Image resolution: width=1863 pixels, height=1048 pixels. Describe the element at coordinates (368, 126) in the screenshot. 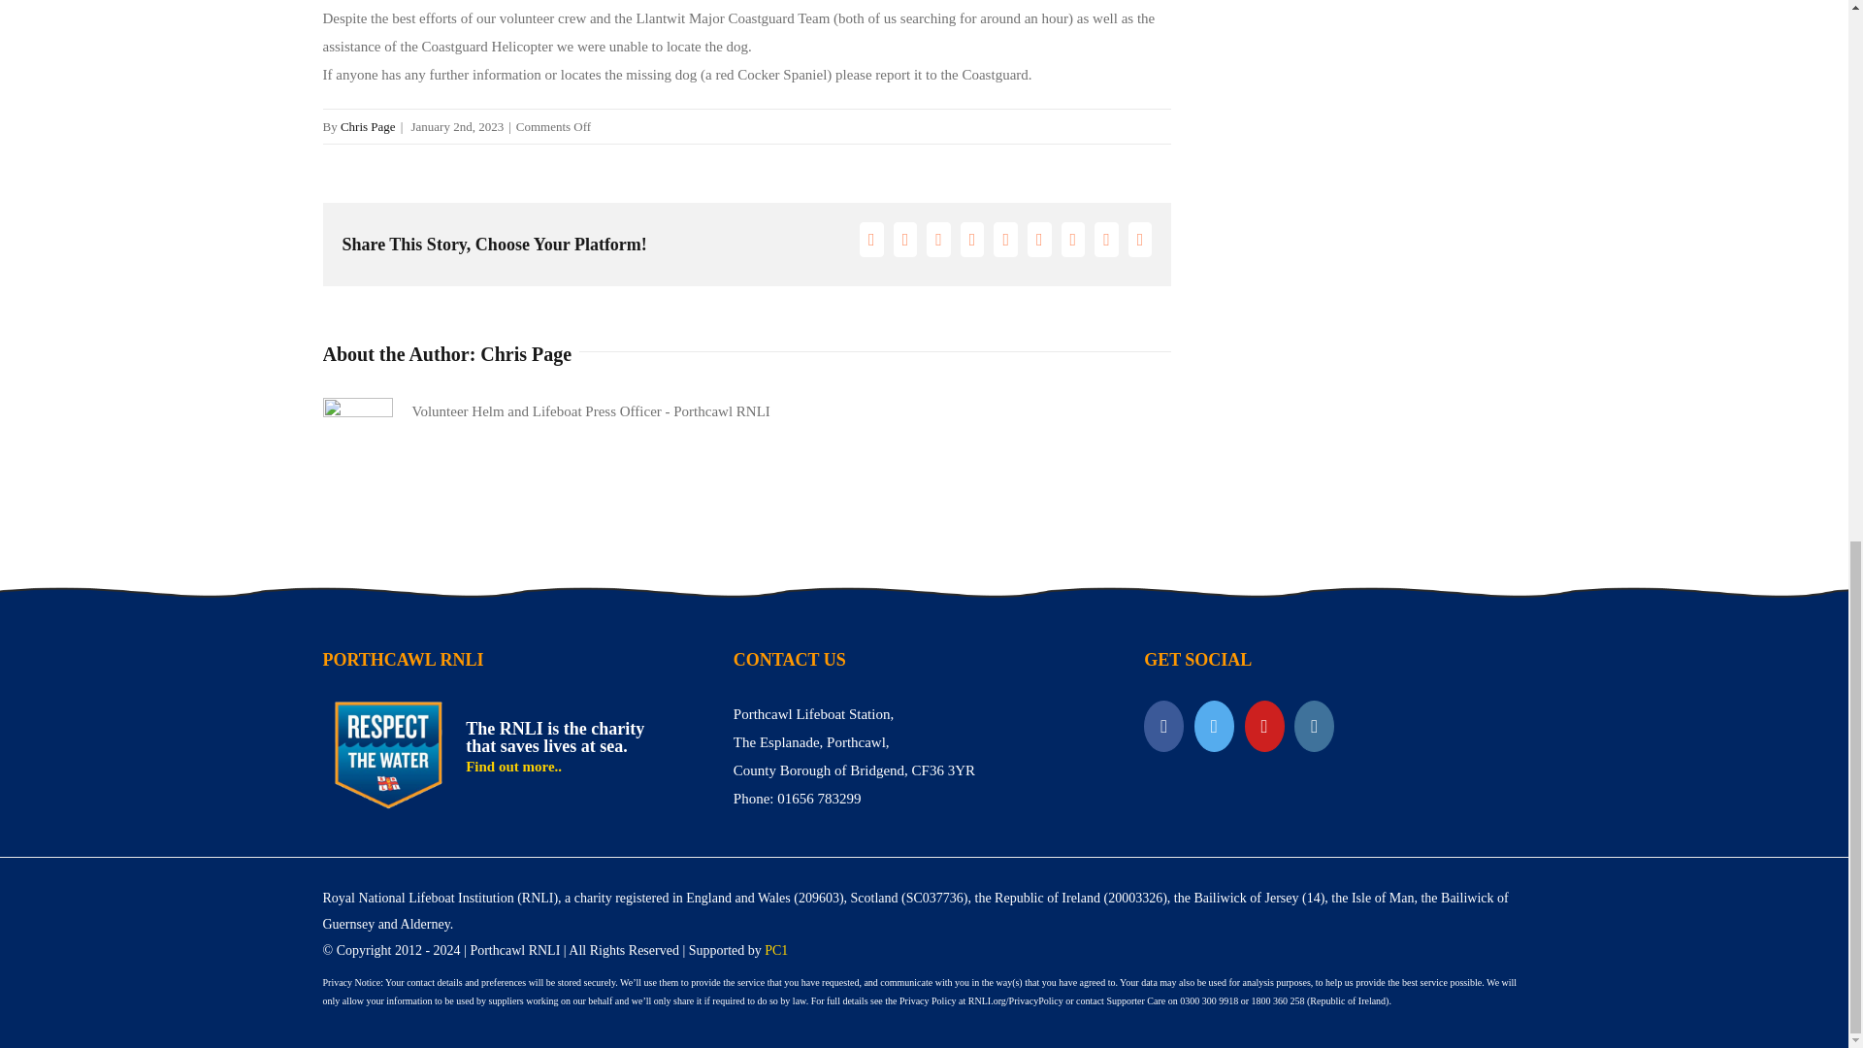

I see `Chris Page` at that location.